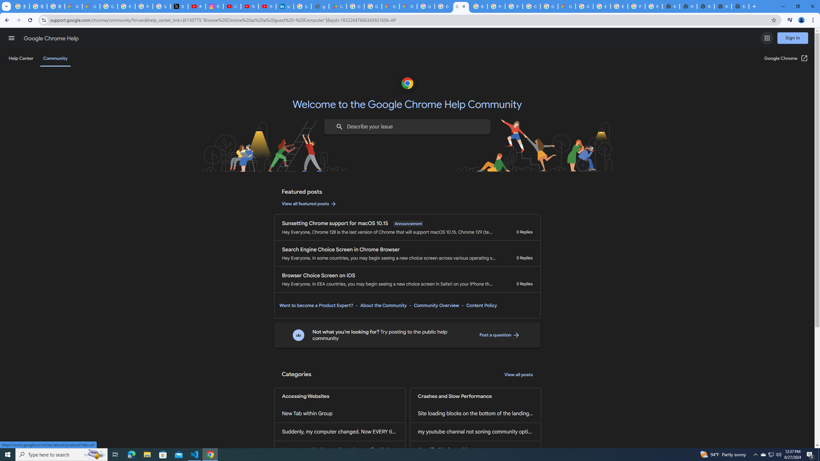  I want to click on YouTube Culture & Trends - YouTube Top 10, 2021, so click(267, 6).